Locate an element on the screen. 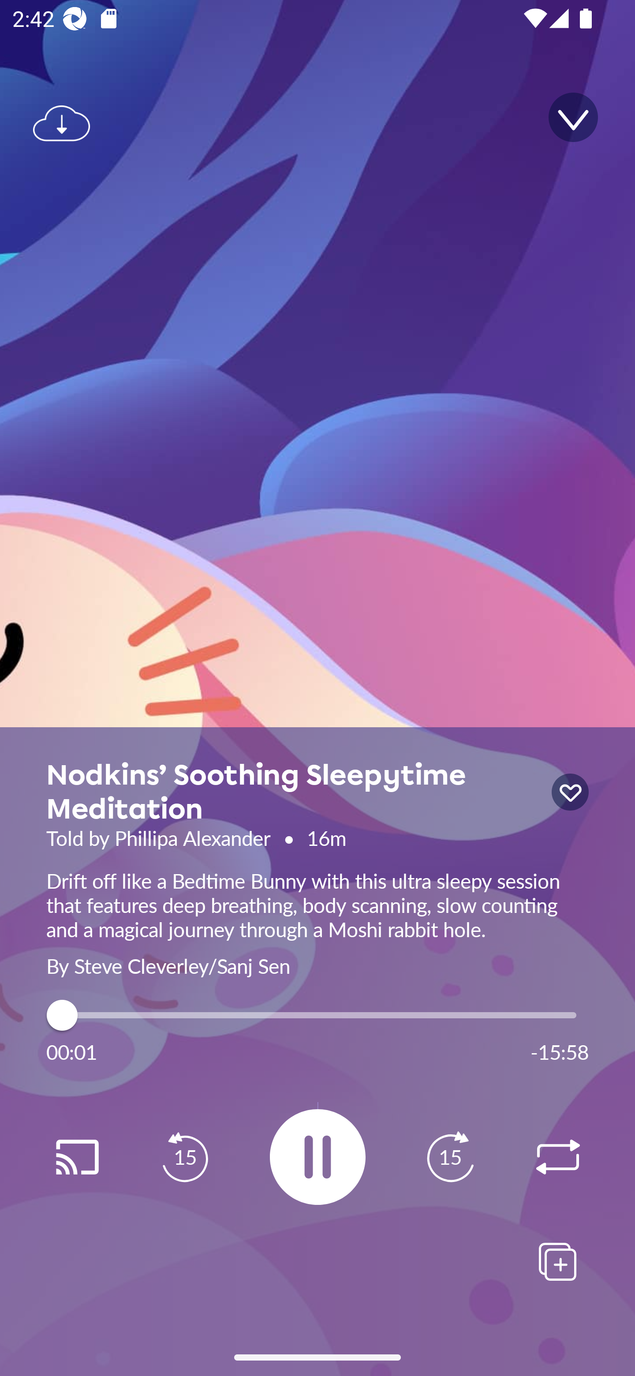 This screenshot has width=635, height=1376. lock icon is located at coordinates (570, 792).